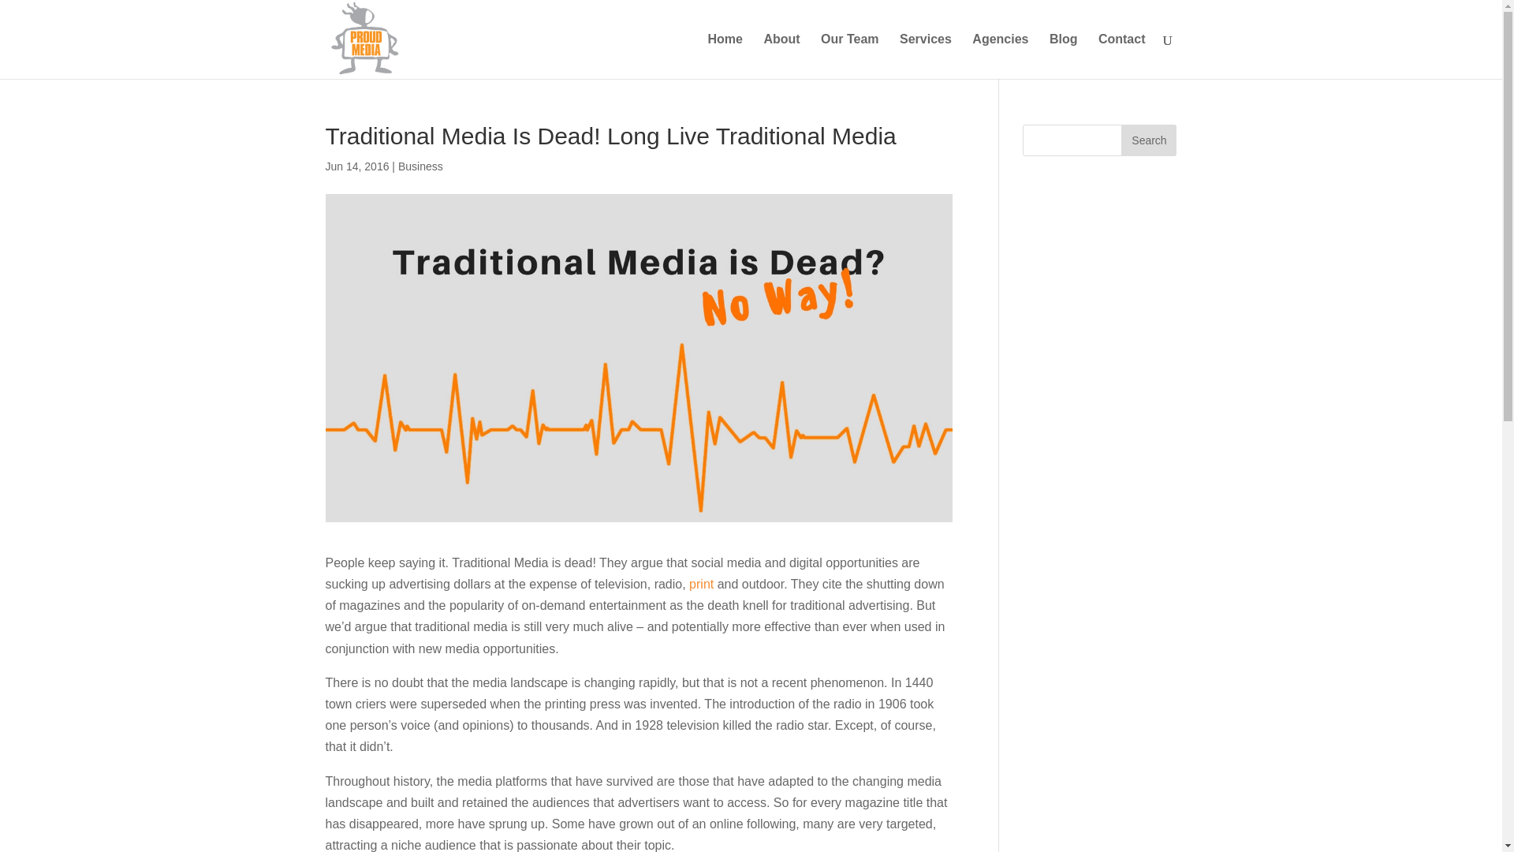  I want to click on print, so click(700, 584).